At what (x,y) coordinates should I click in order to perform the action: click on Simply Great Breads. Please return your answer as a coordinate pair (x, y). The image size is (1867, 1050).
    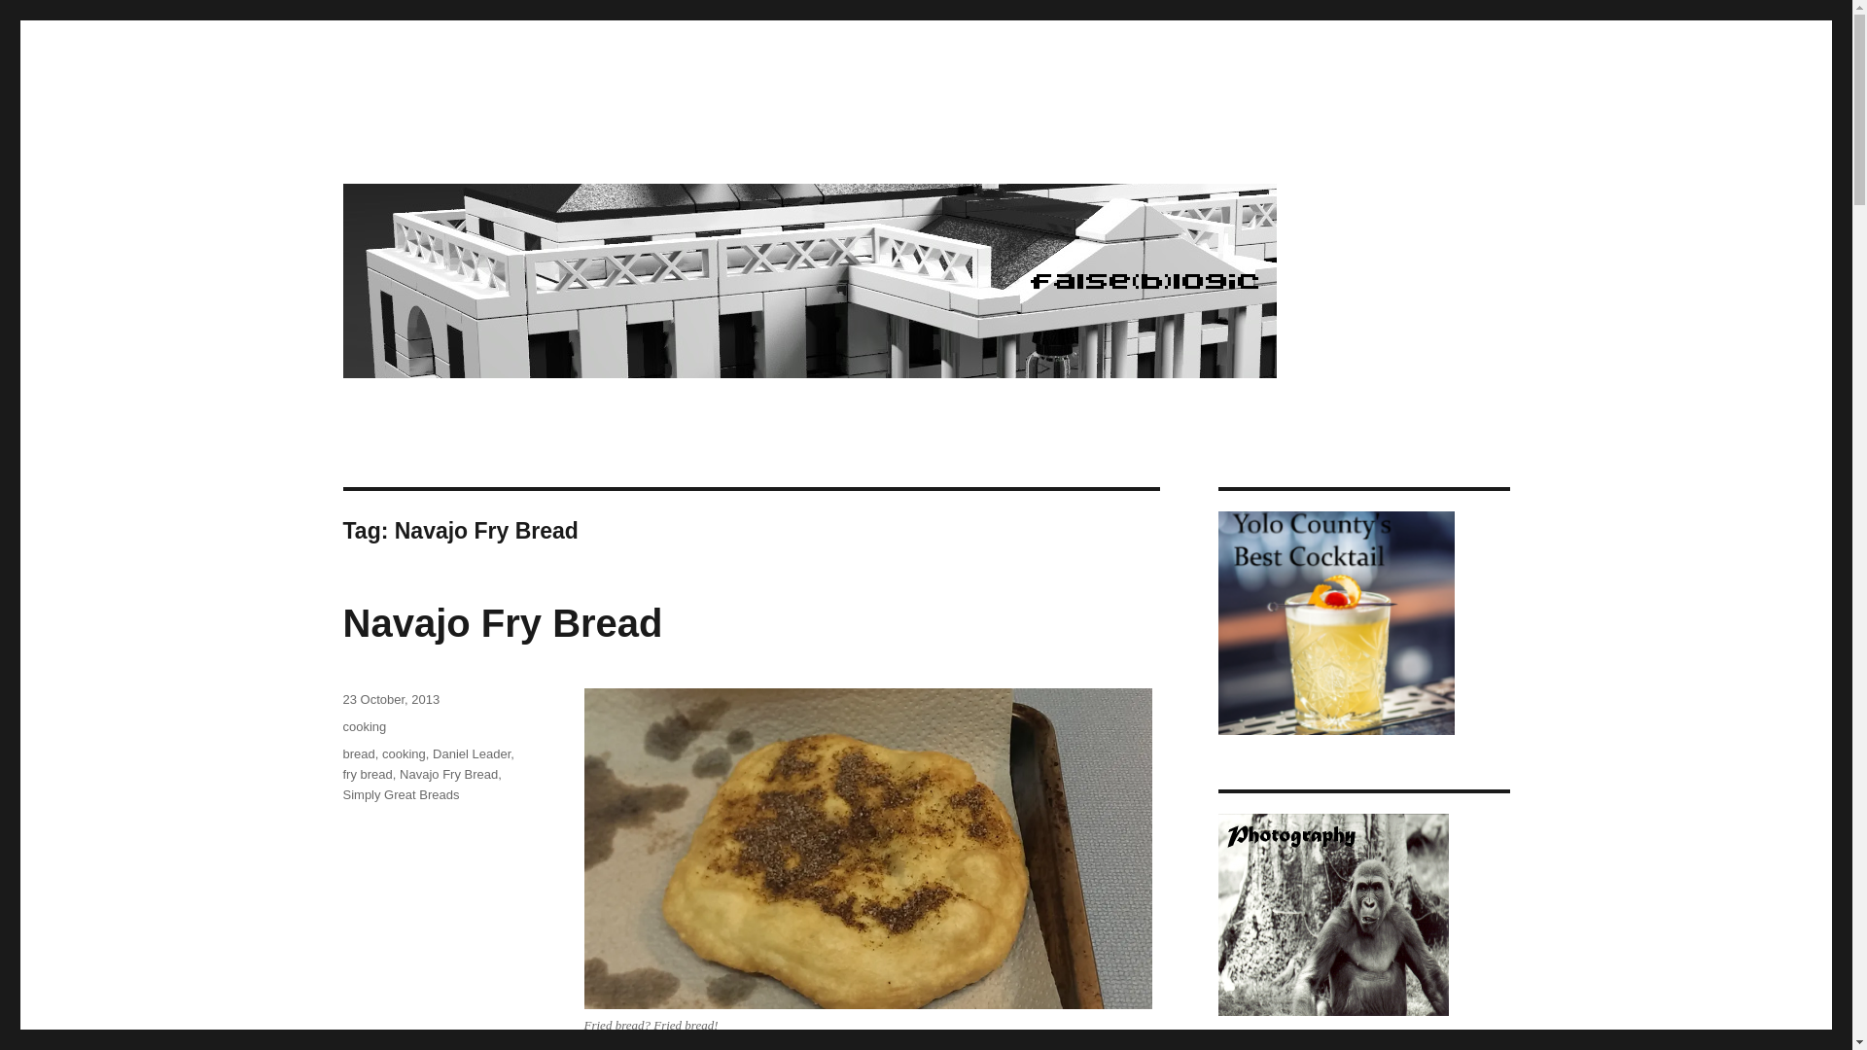
    Looking at the image, I should click on (401, 795).